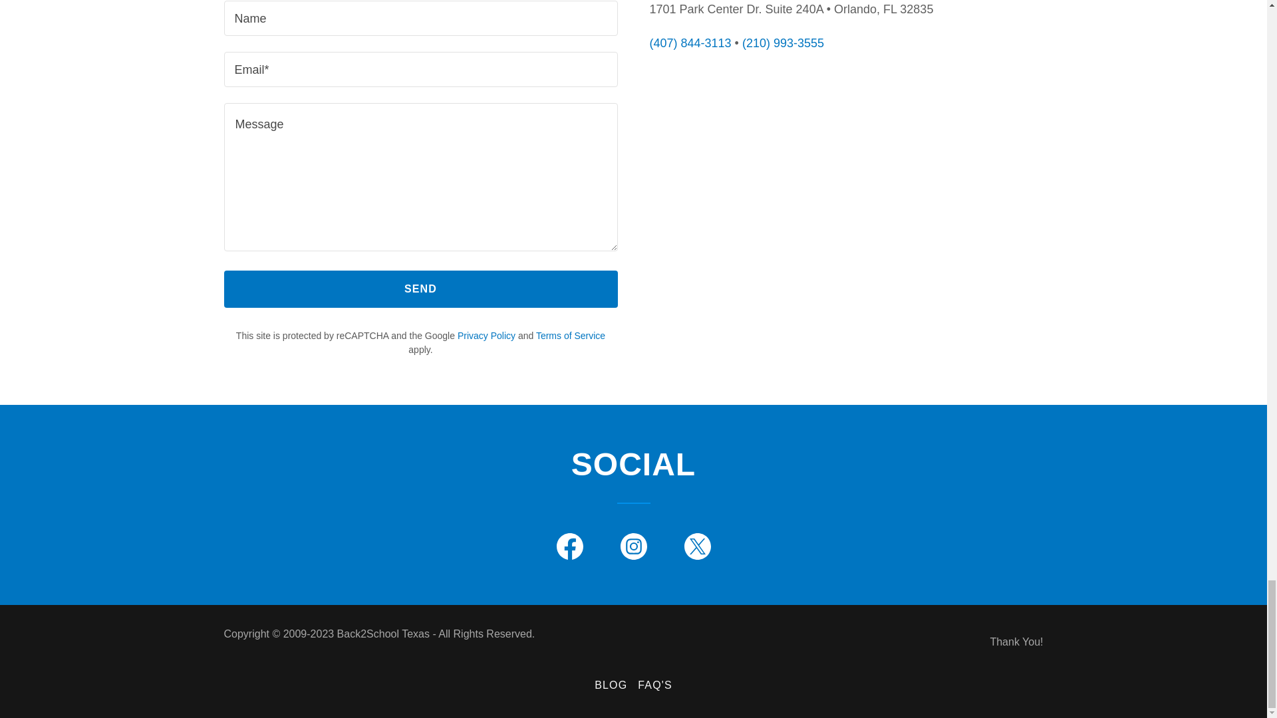 The width and height of the screenshot is (1277, 718). I want to click on BLOG, so click(611, 685).